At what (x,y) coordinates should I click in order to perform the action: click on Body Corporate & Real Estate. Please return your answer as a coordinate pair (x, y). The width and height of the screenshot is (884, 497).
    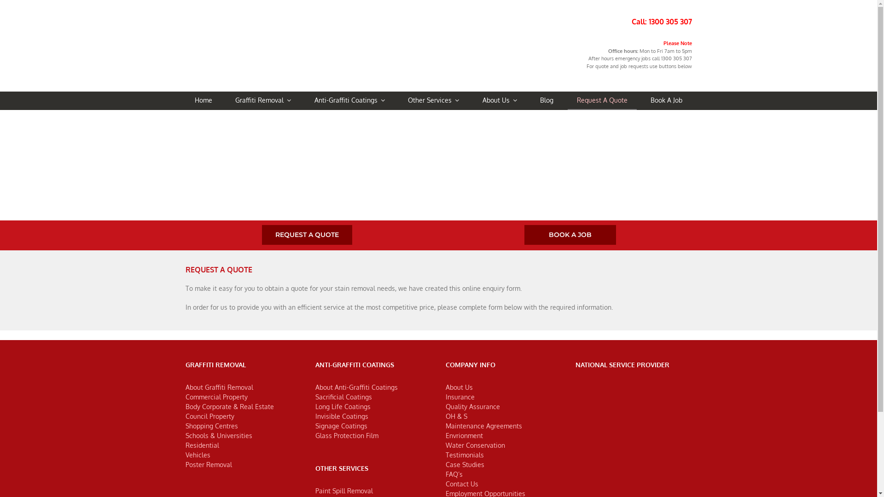
    Looking at the image, I should click on (229, 407).